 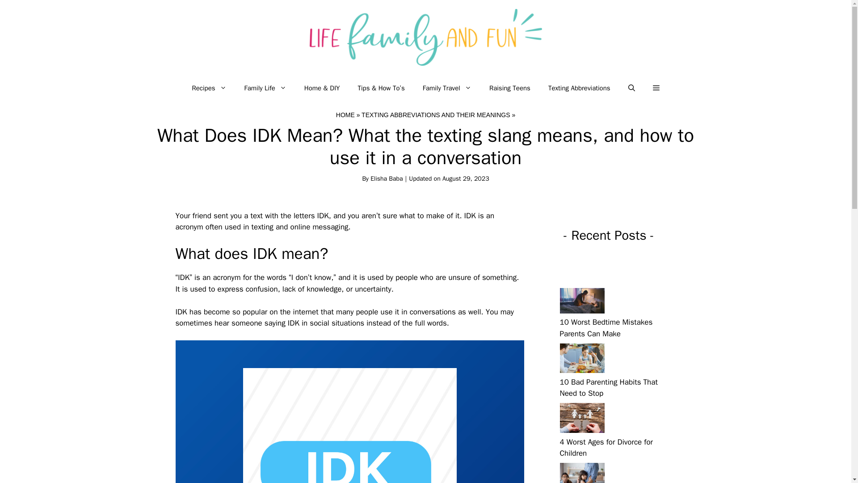 What do you see at coordinates (510, 88) in the screenshot?
I see `Raising Teens` at bounding box center [510, 88].